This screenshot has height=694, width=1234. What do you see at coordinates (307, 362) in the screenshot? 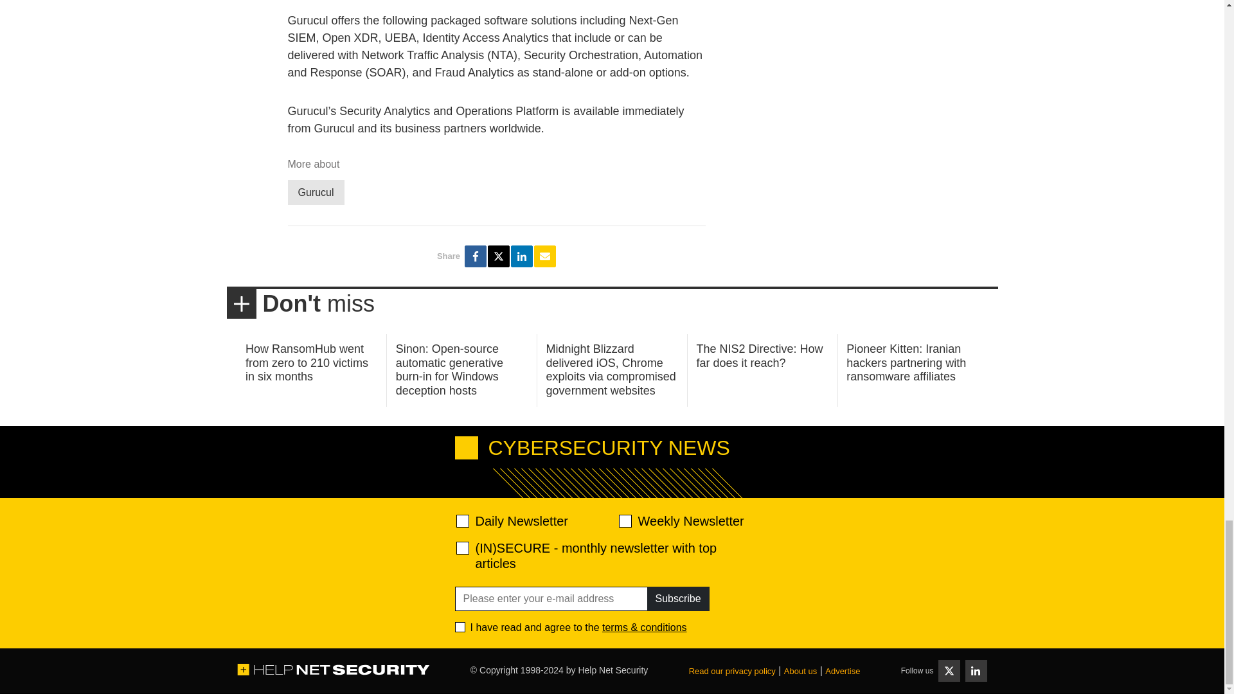
I see `How RansomHub went from zero to 210 victims in six months` at bounding box center [307, 362].